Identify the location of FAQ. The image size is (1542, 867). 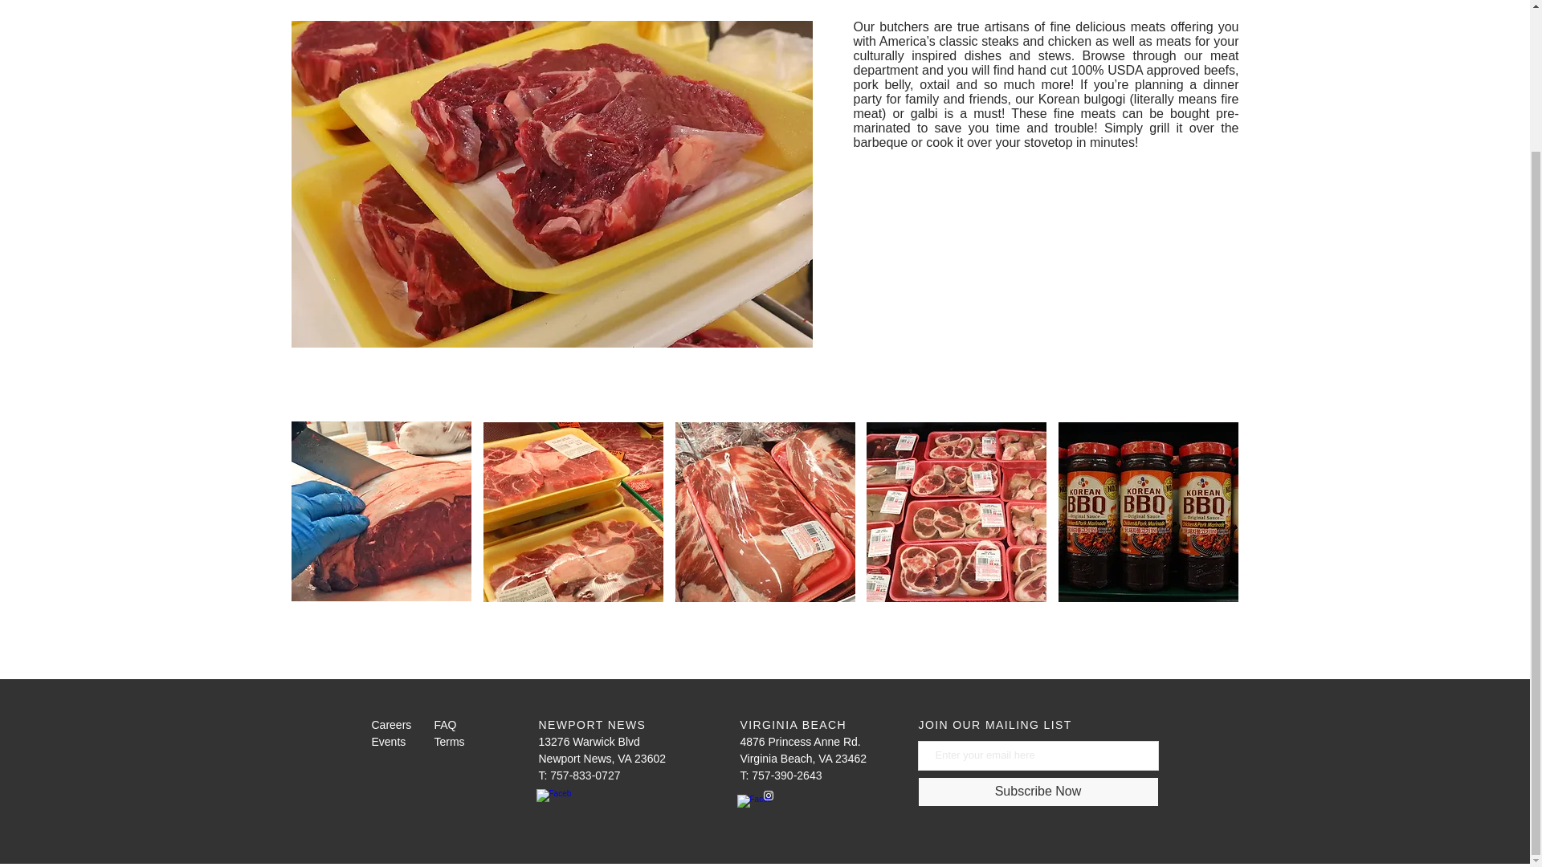
(445, 726).